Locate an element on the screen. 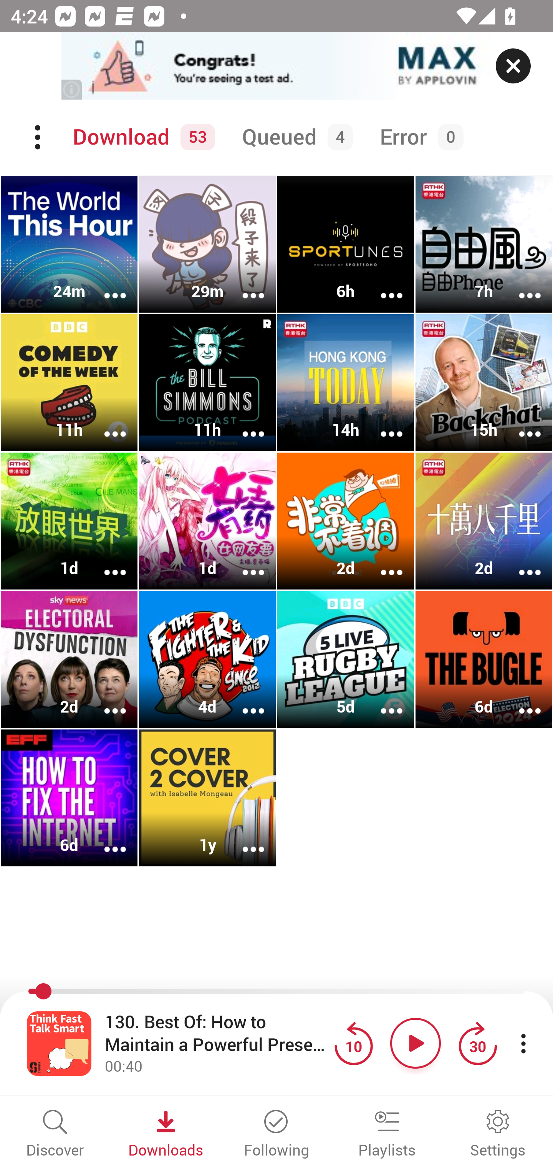 This screenshot has height=1169, width=553. Backchat 15h More options More options is located at coordinates (484, 383).